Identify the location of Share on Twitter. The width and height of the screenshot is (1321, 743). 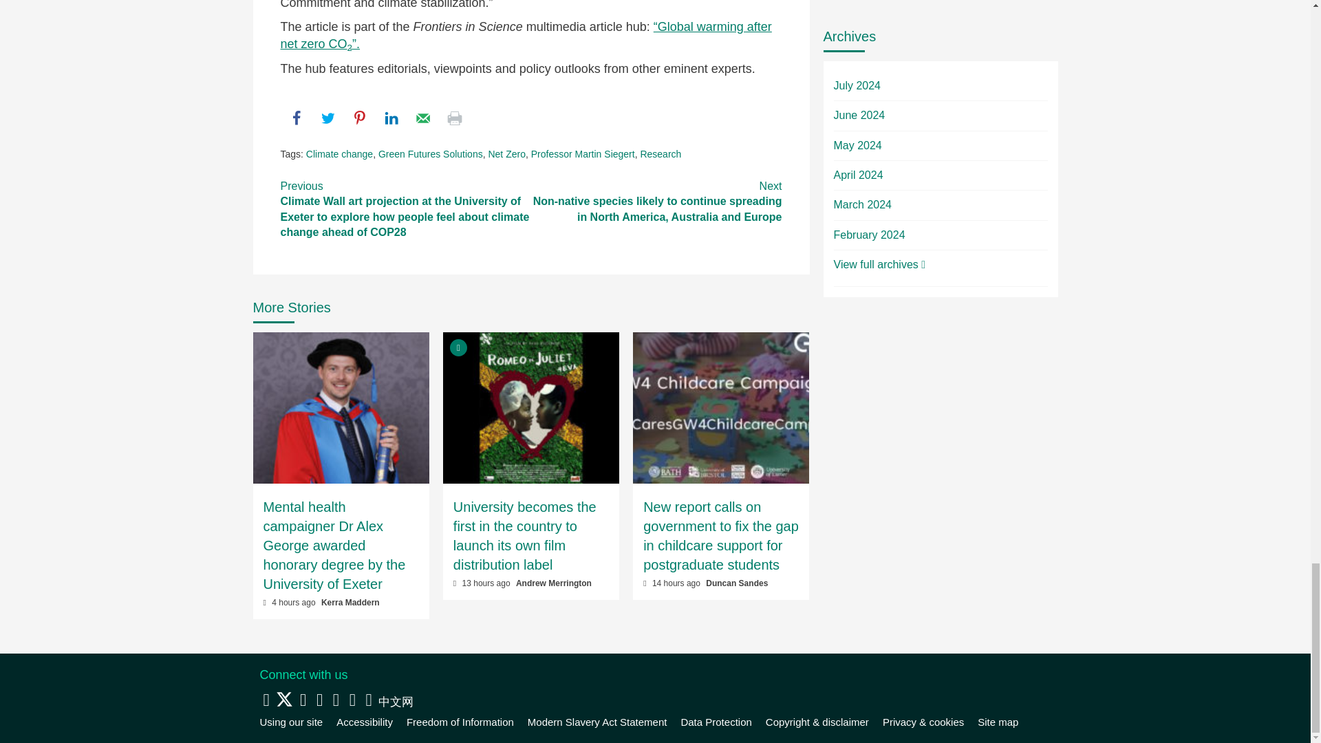
(327, 118).